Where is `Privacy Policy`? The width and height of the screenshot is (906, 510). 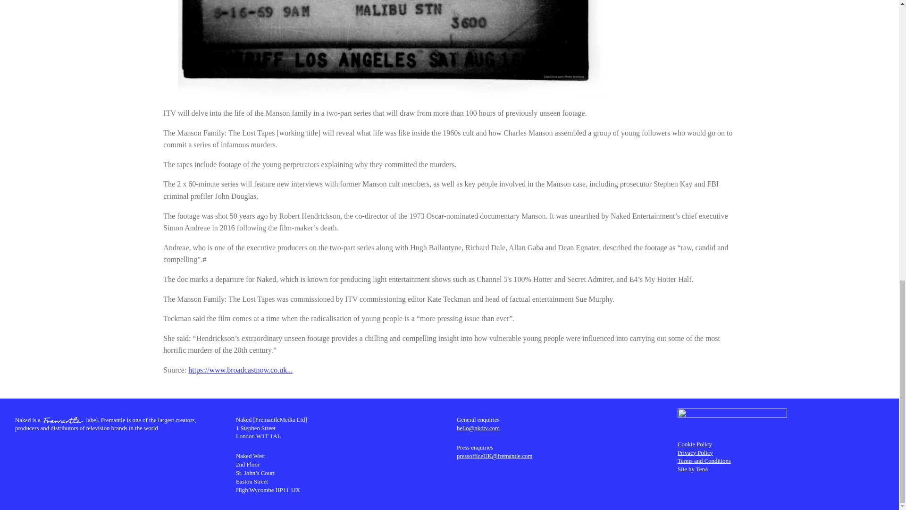
Privacy Policy is located at coordinates (696, 452).